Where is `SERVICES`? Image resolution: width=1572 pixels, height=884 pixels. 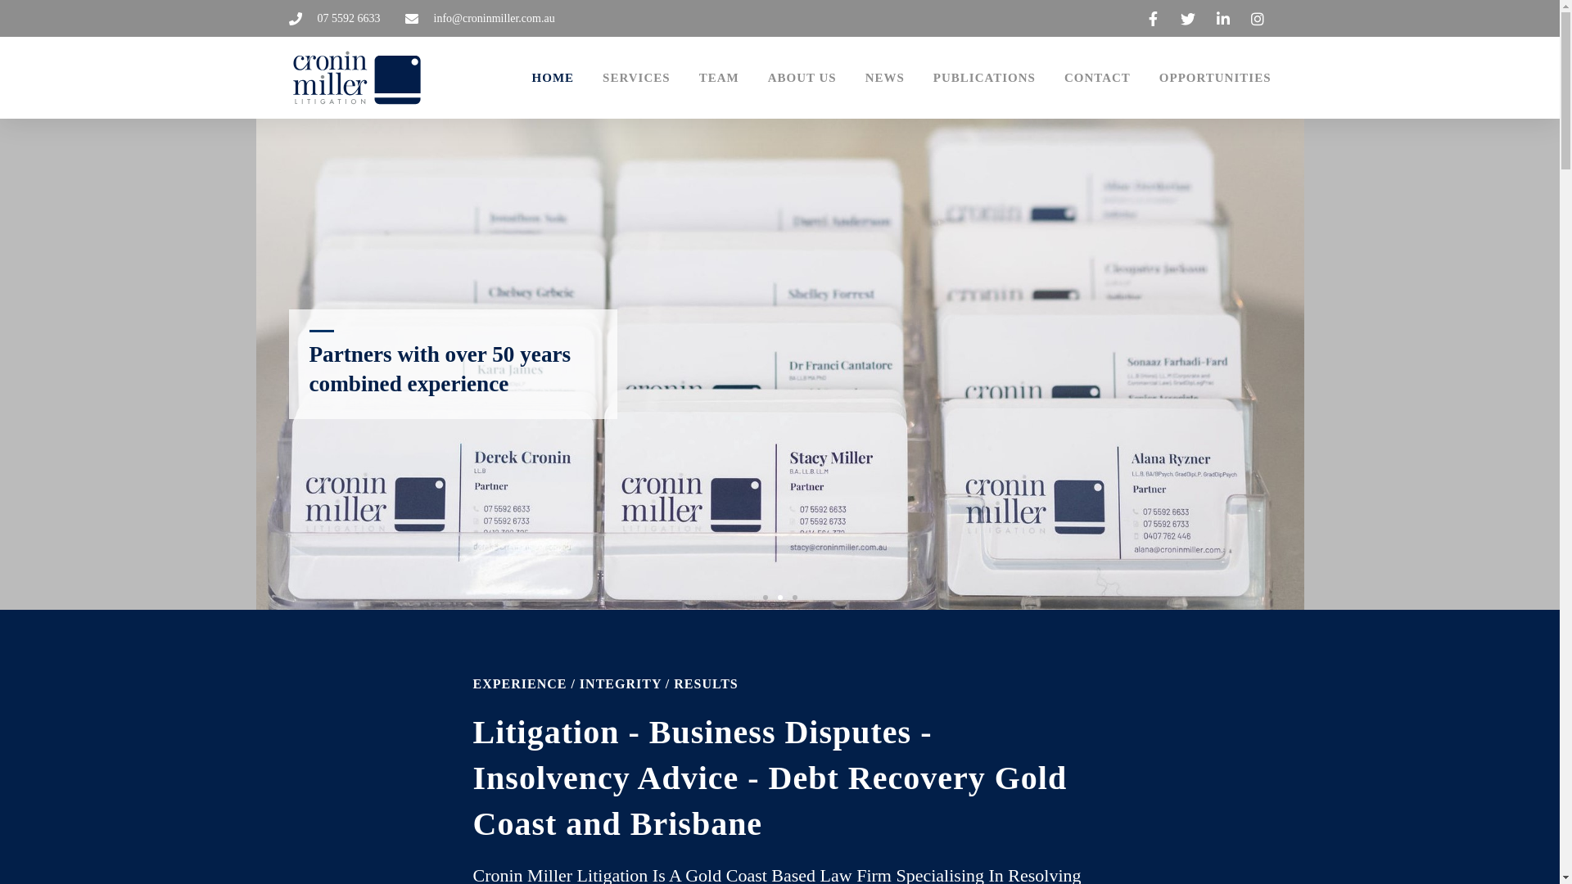
SERVICES is located at coordinates (637, 79).